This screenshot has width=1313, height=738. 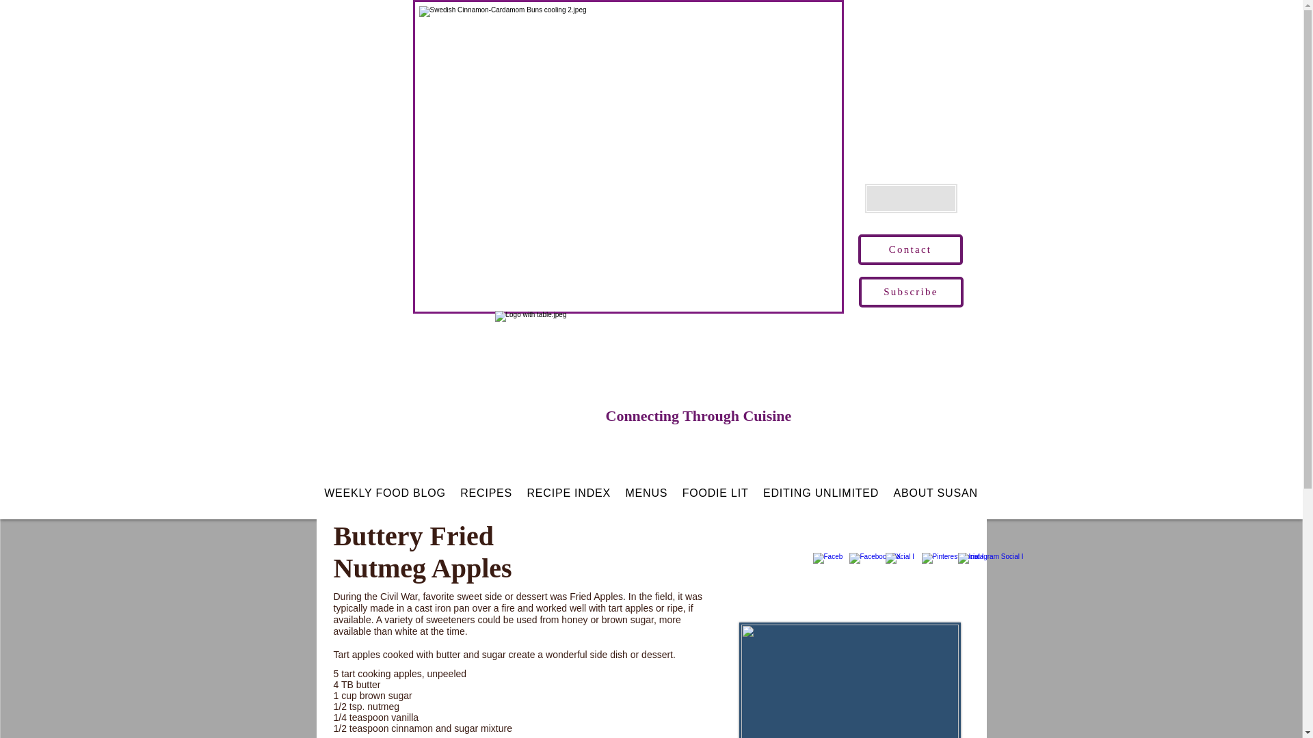 What do you see at coordinates (911, 292) in the screenshot?
I see `Subscribe` at bounding box center [911, 292].